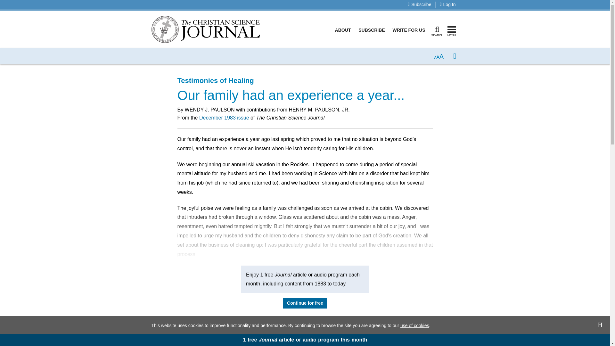  What do you see at coordinates (409, 30) in the screenshot?
I see `Footnote link Write for us` at bounding box center [409, 30].